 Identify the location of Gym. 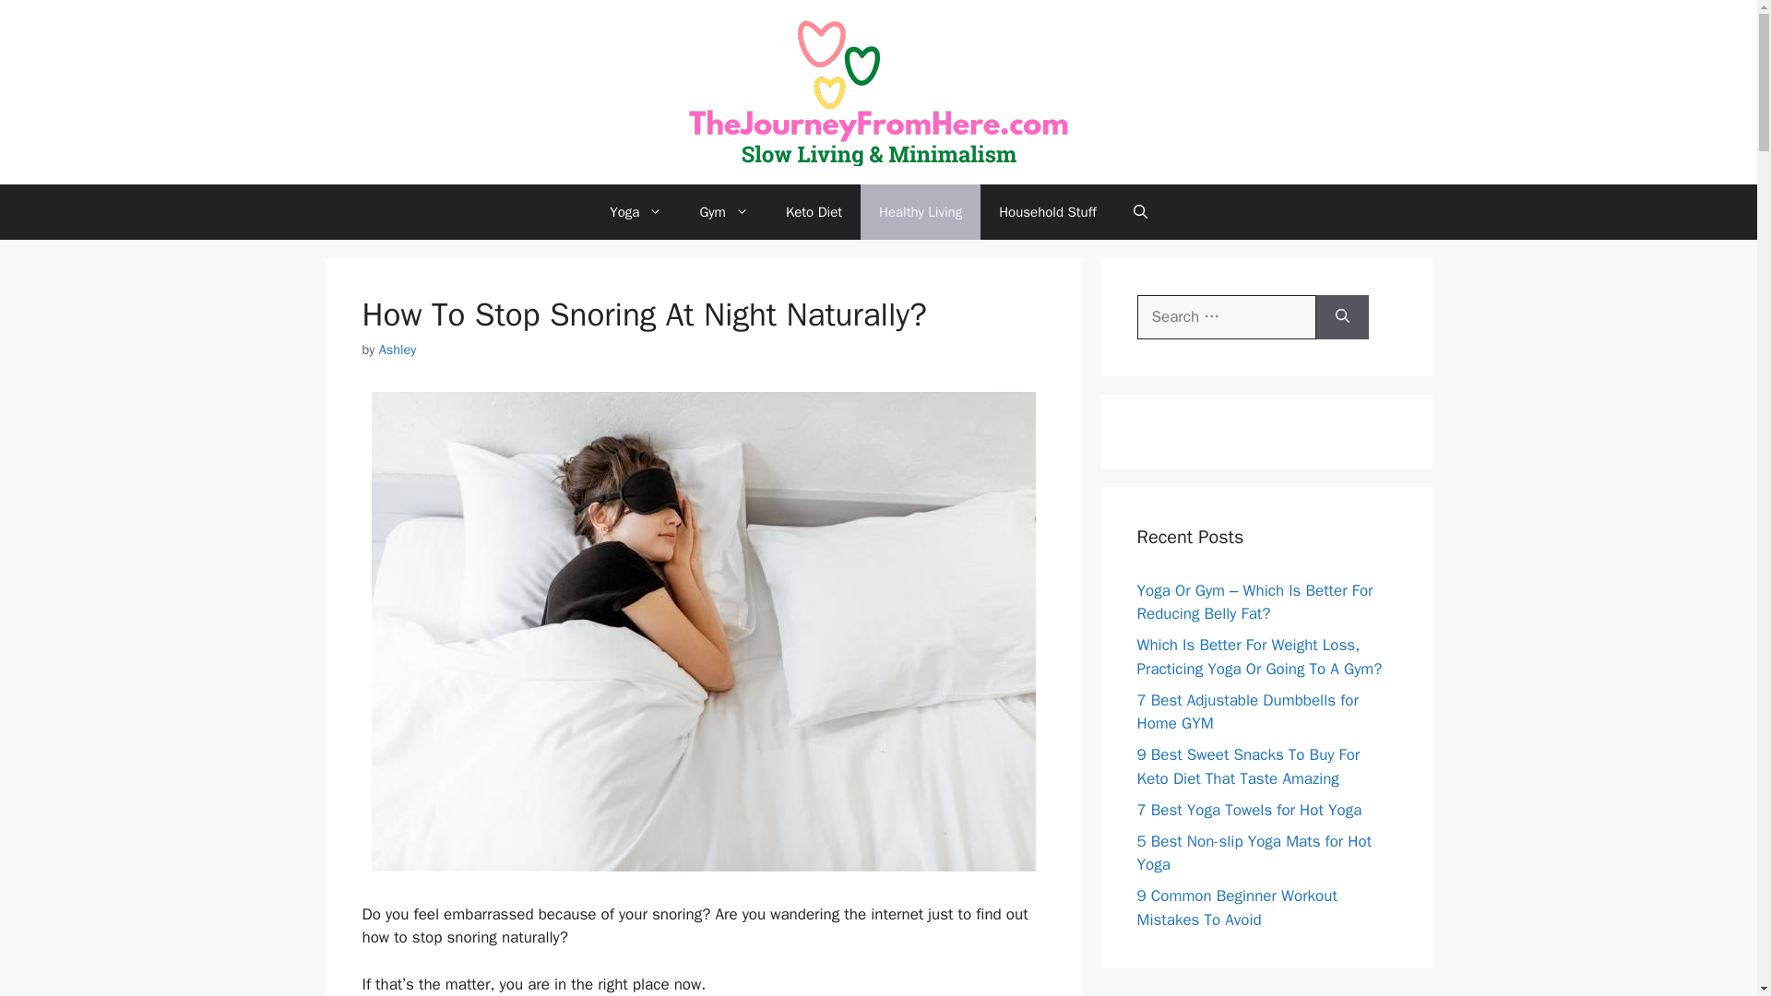
(723, 212).